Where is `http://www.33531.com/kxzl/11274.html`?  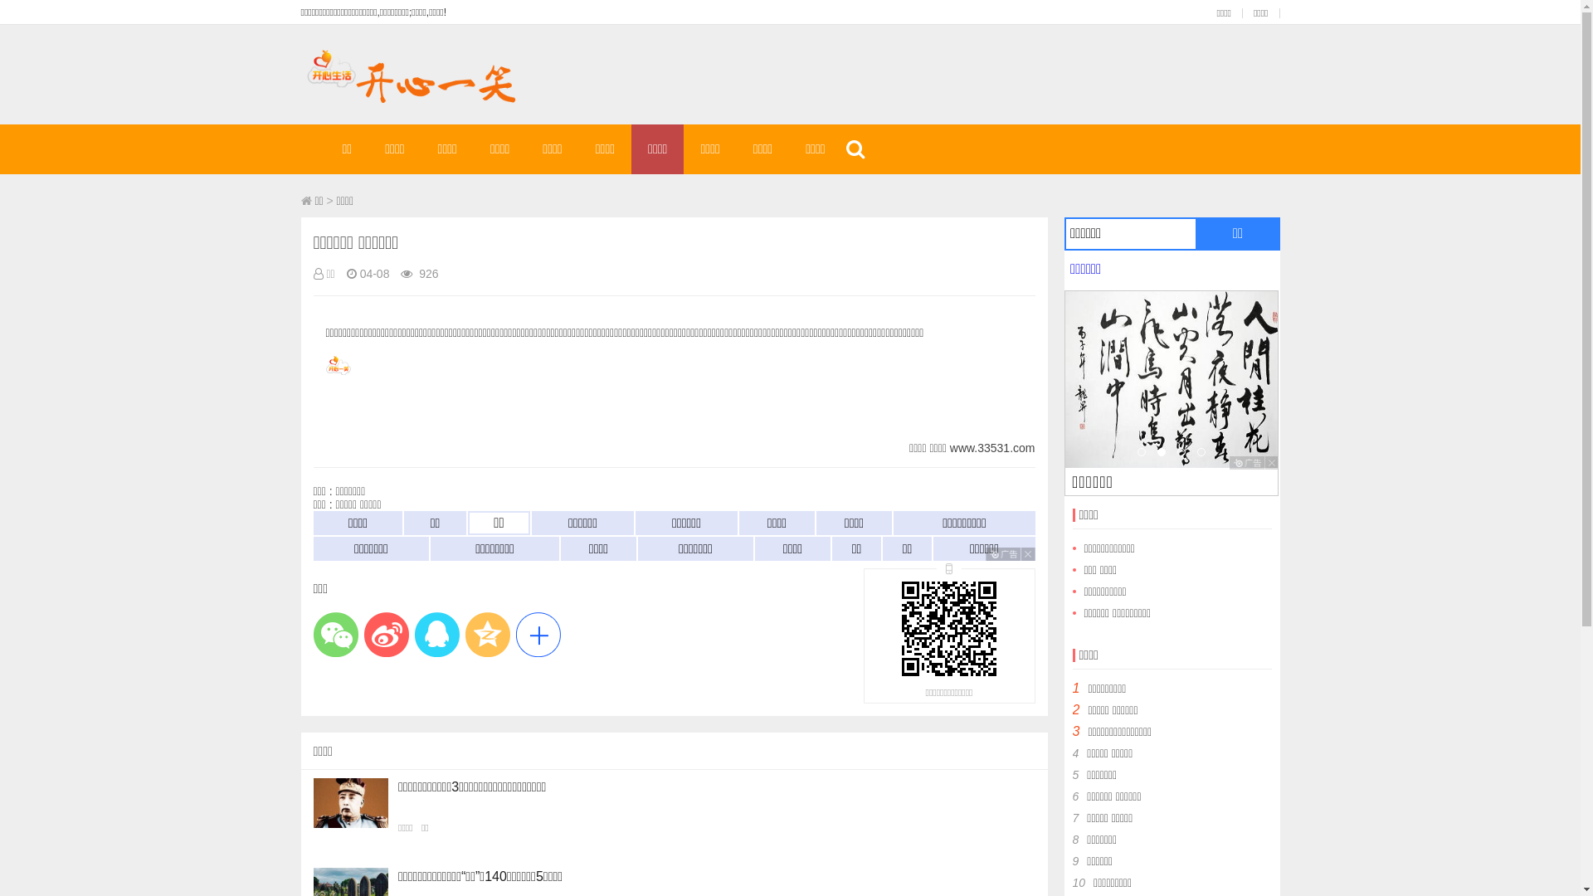 http://www.33531.com/kxzl/11274.html is located at coordinates (949, 626).